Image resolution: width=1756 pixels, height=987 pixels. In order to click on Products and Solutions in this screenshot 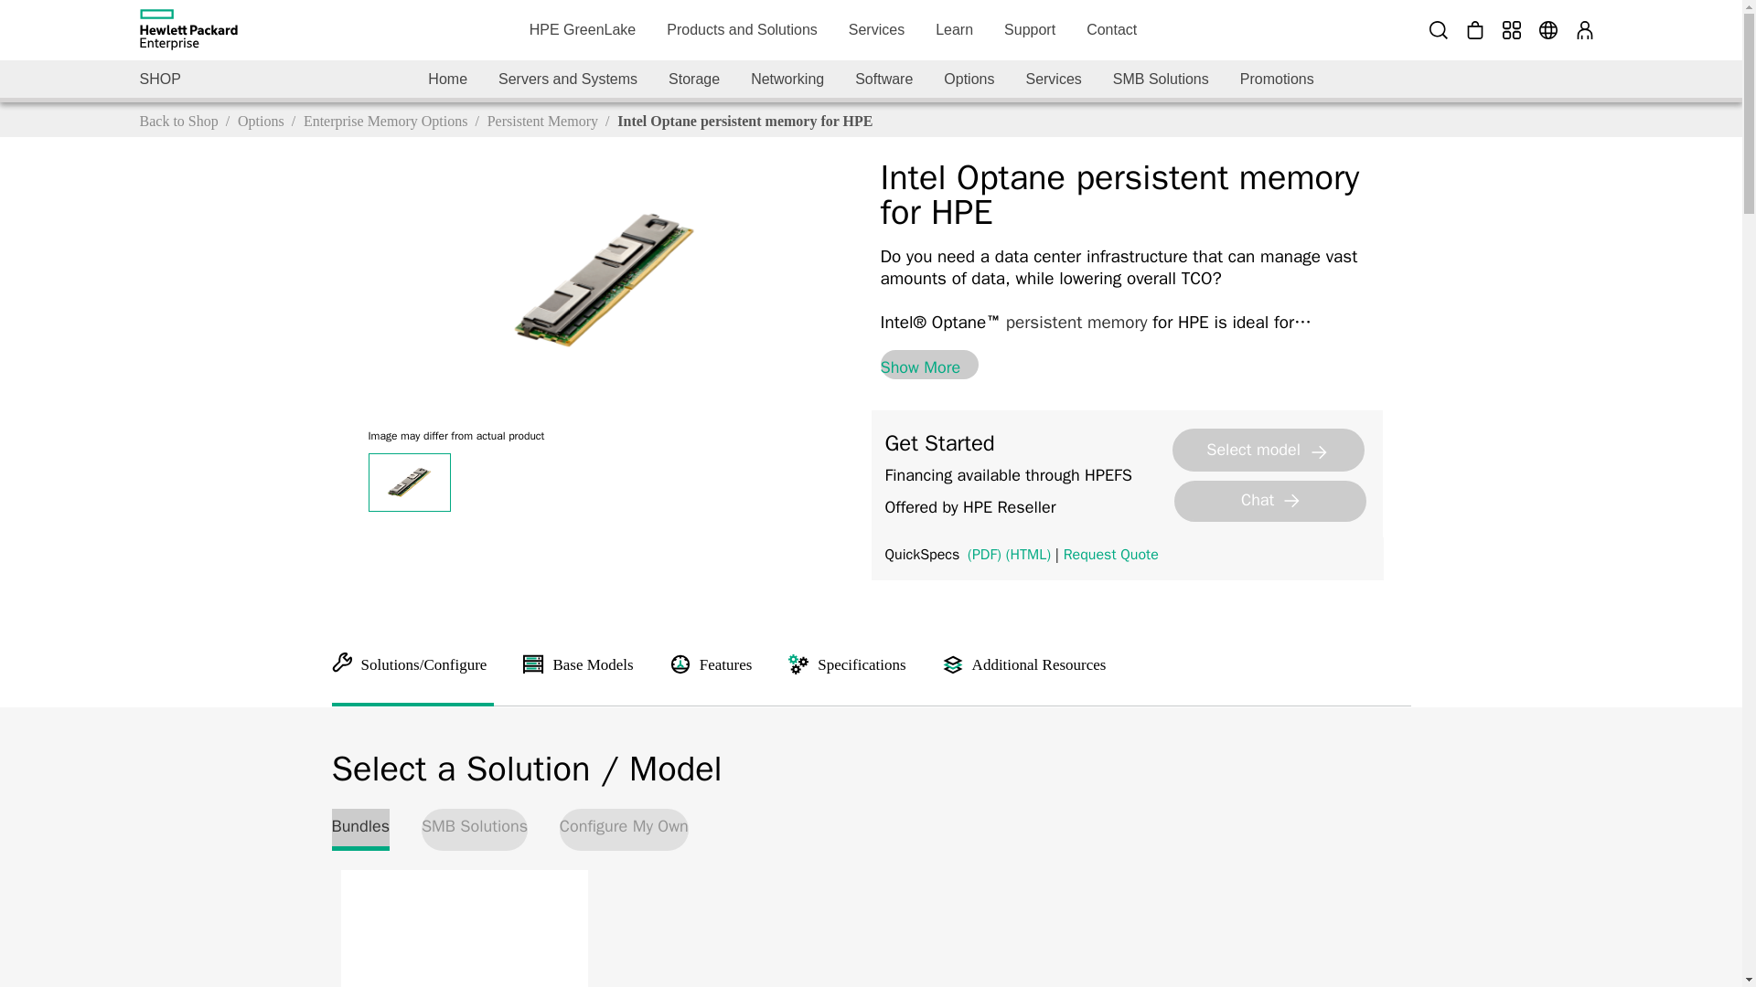, I will do `click(742, 29)`.